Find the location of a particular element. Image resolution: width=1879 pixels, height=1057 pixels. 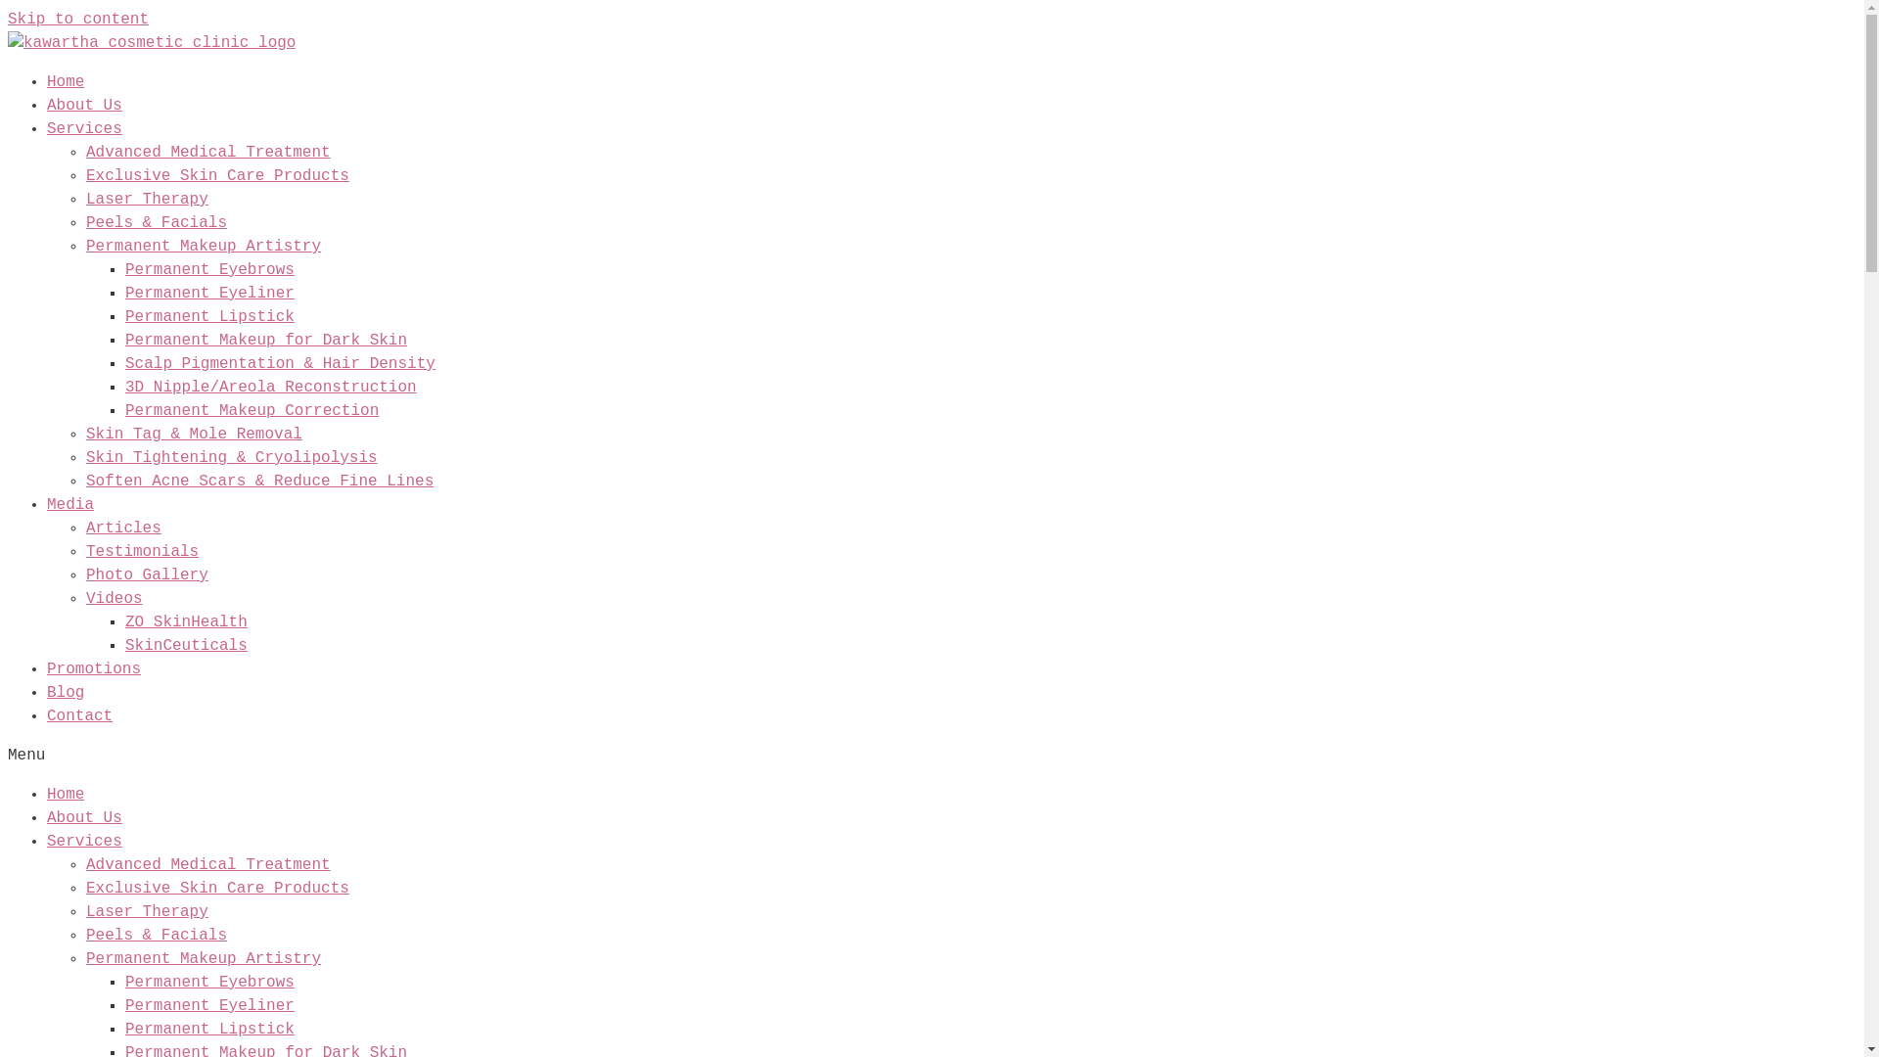

Permanent Makeup Artistry is located at coordinates (204, 959).